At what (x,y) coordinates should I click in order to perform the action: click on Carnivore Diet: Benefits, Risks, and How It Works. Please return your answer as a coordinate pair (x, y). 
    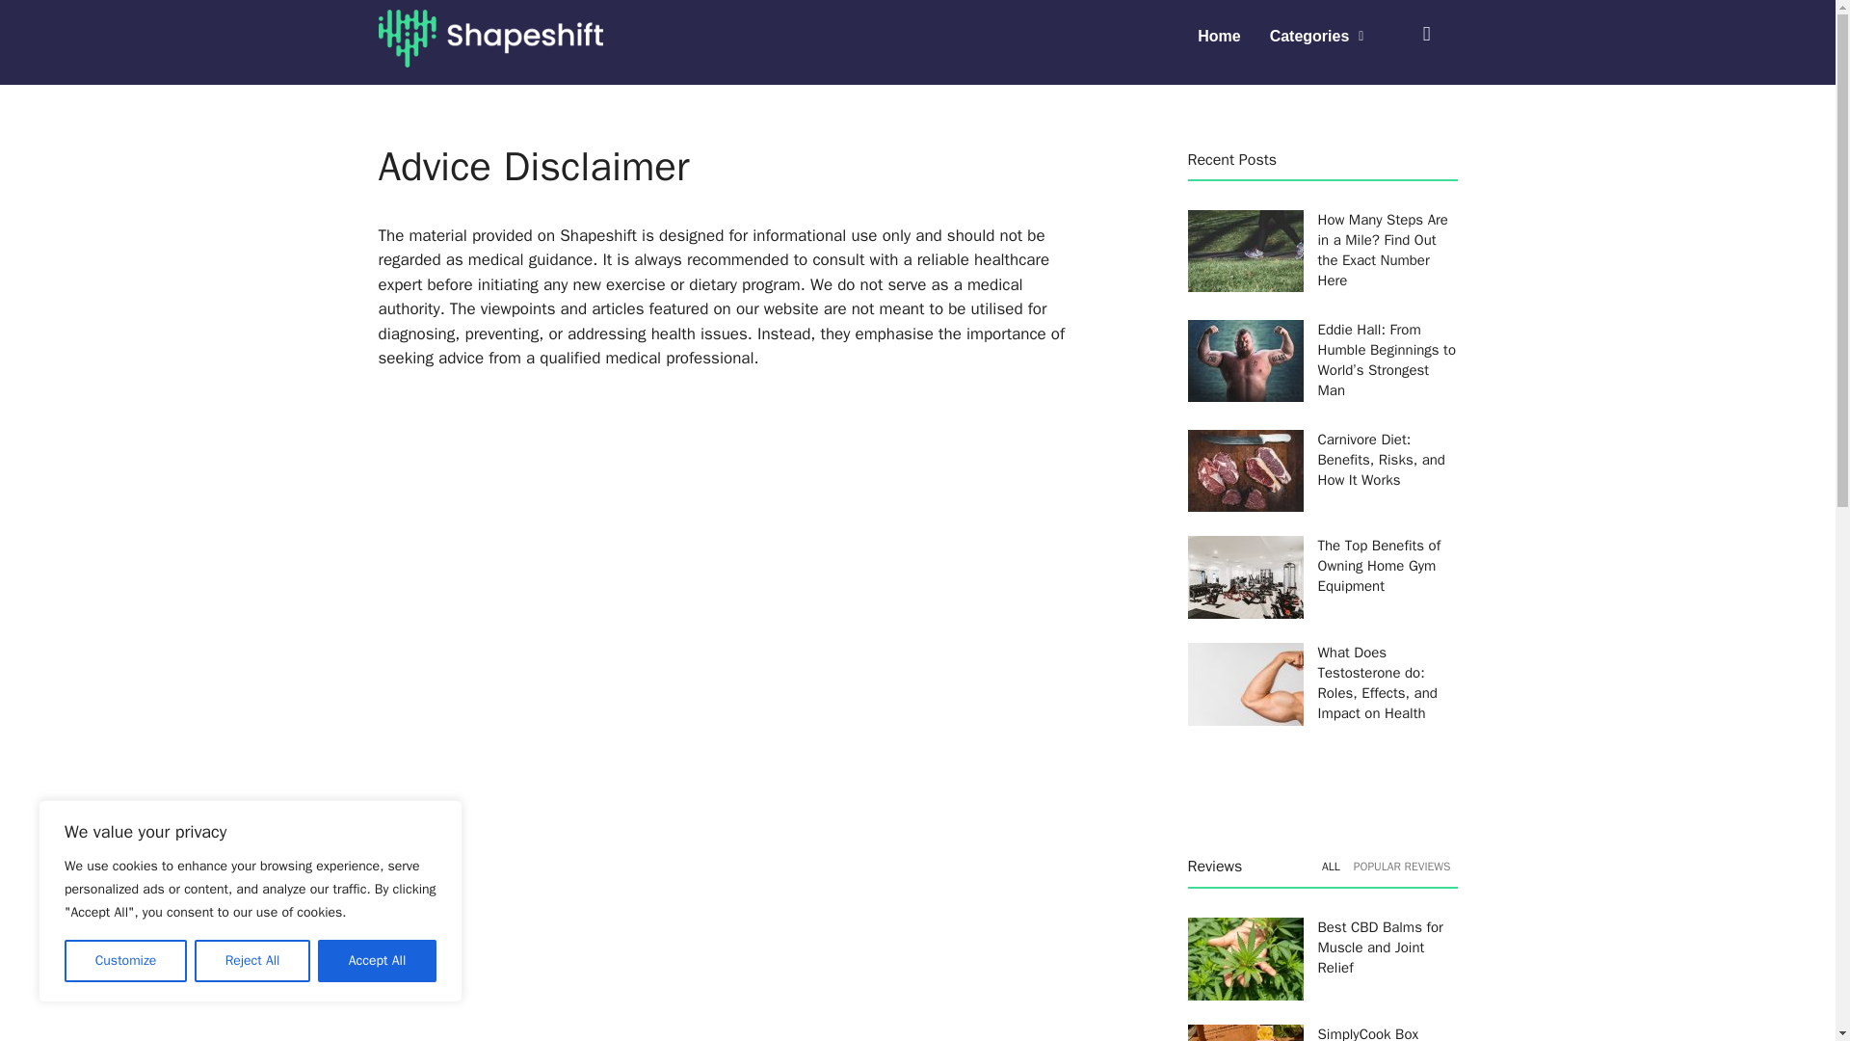
    Looking at the image, I should click on (1381, 459).